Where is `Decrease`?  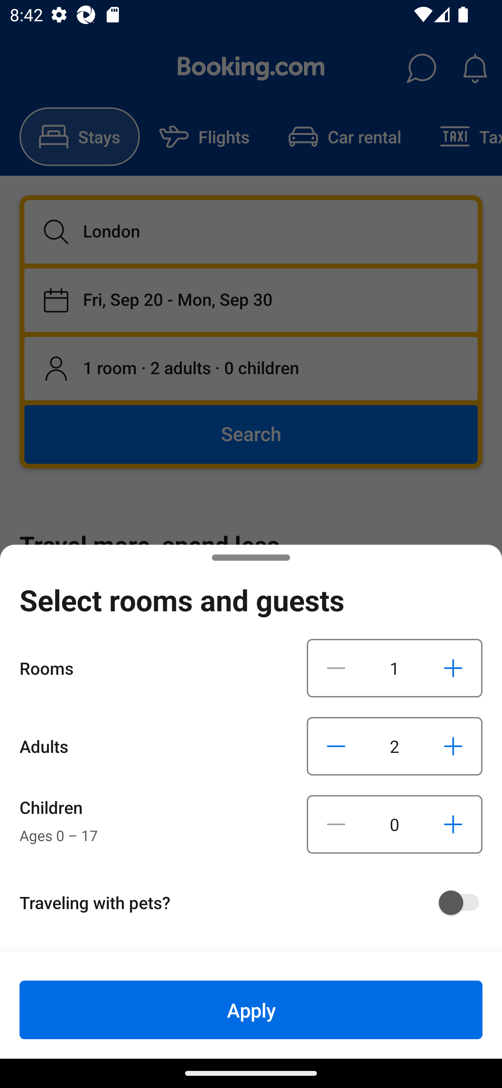 Decrease is located at coordinates (336, 746).